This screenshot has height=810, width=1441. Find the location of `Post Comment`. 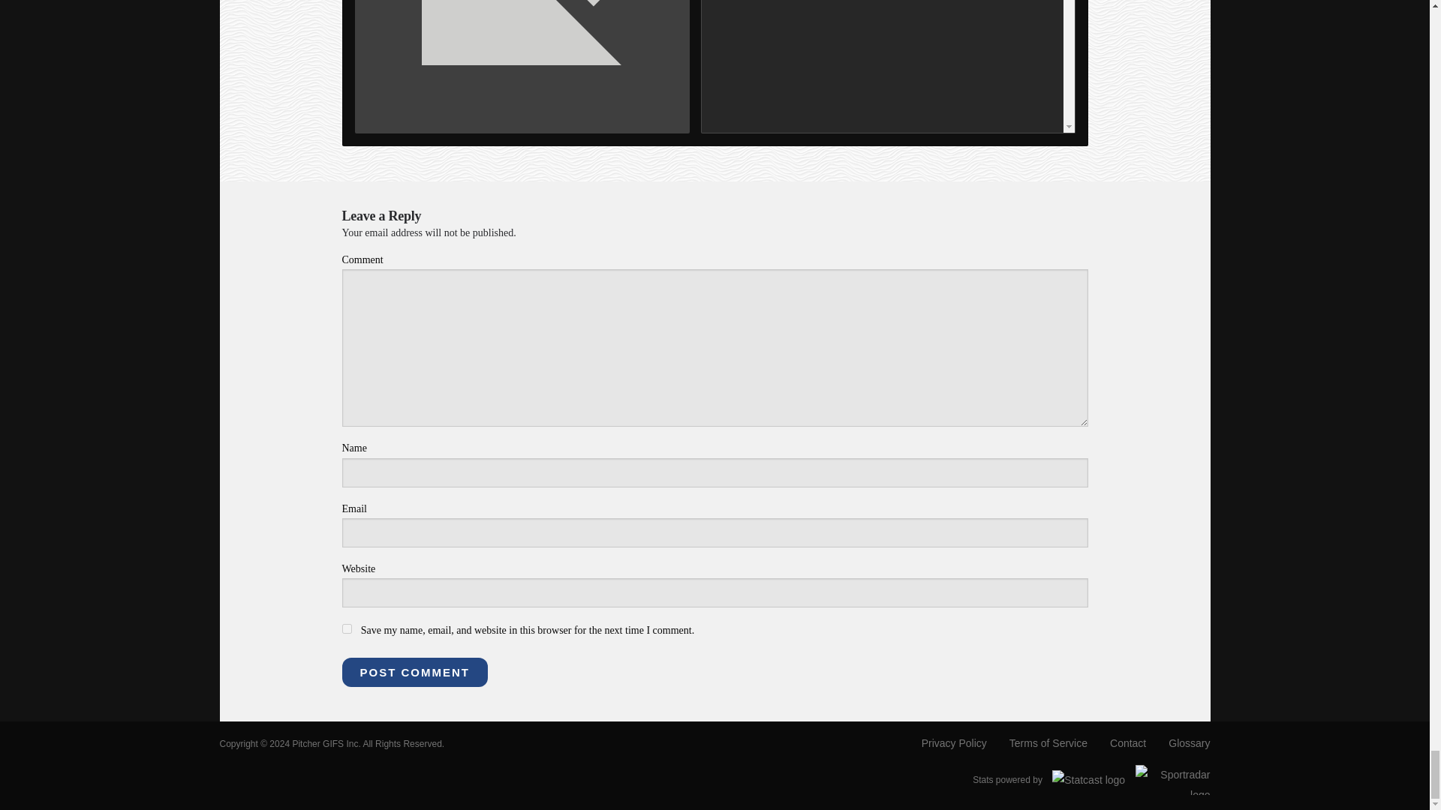

Post Comment is located at coordinates (415, 672).